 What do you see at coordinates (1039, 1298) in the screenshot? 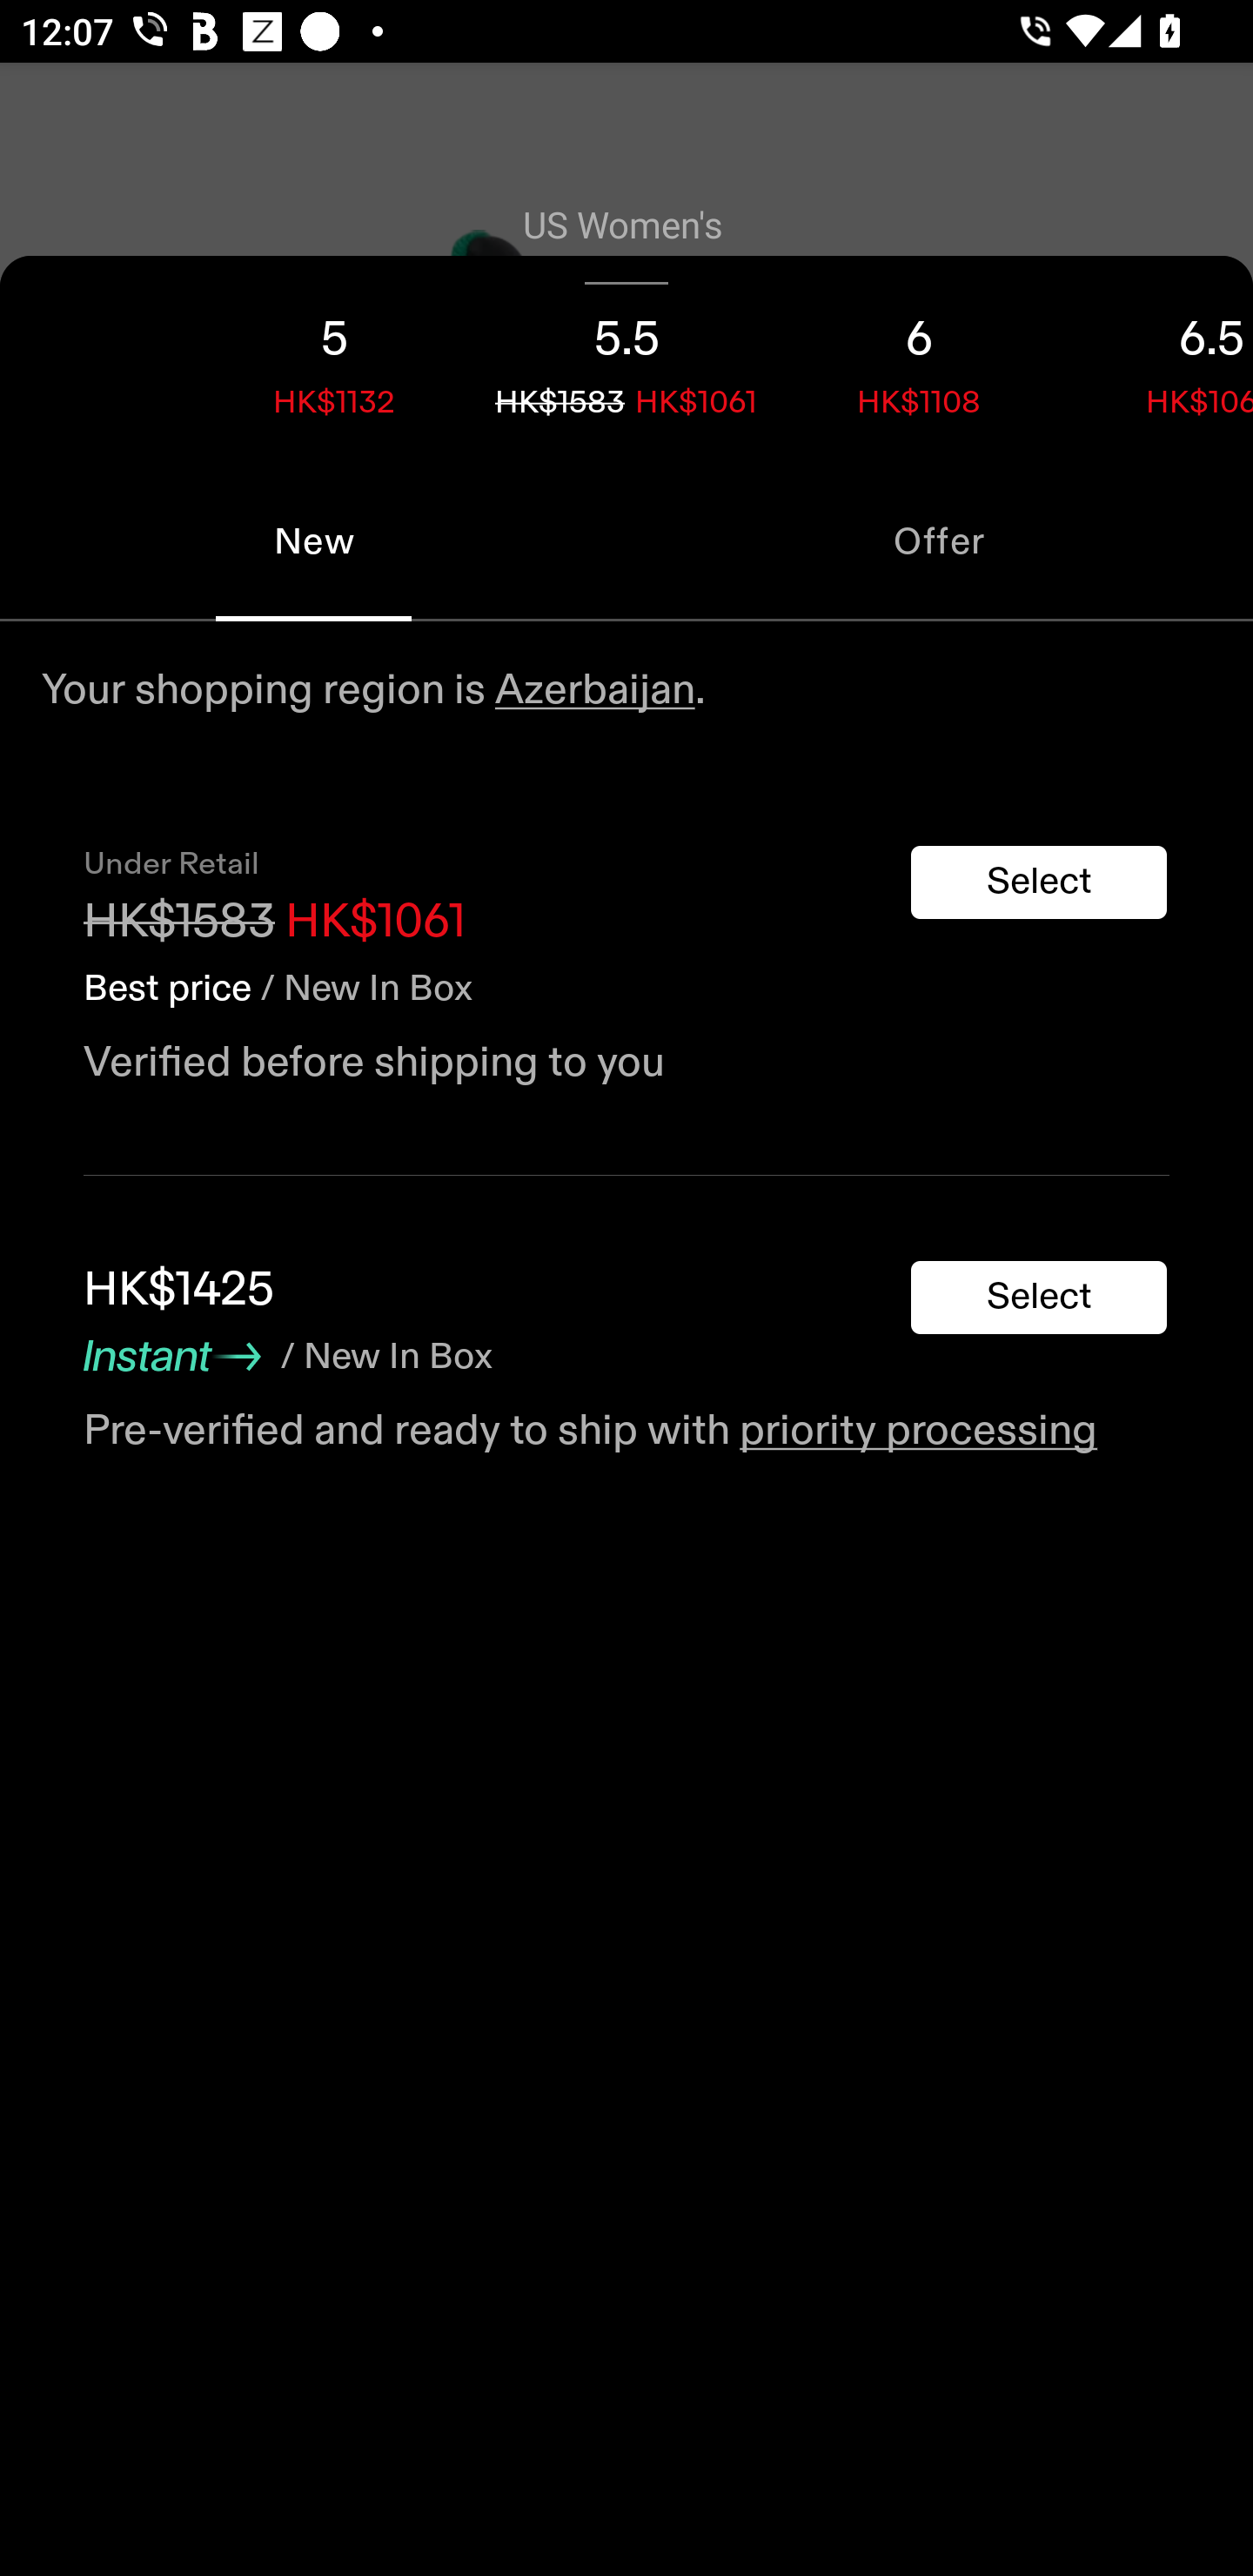
I see `Select` at bounding box center [1039, 1298].